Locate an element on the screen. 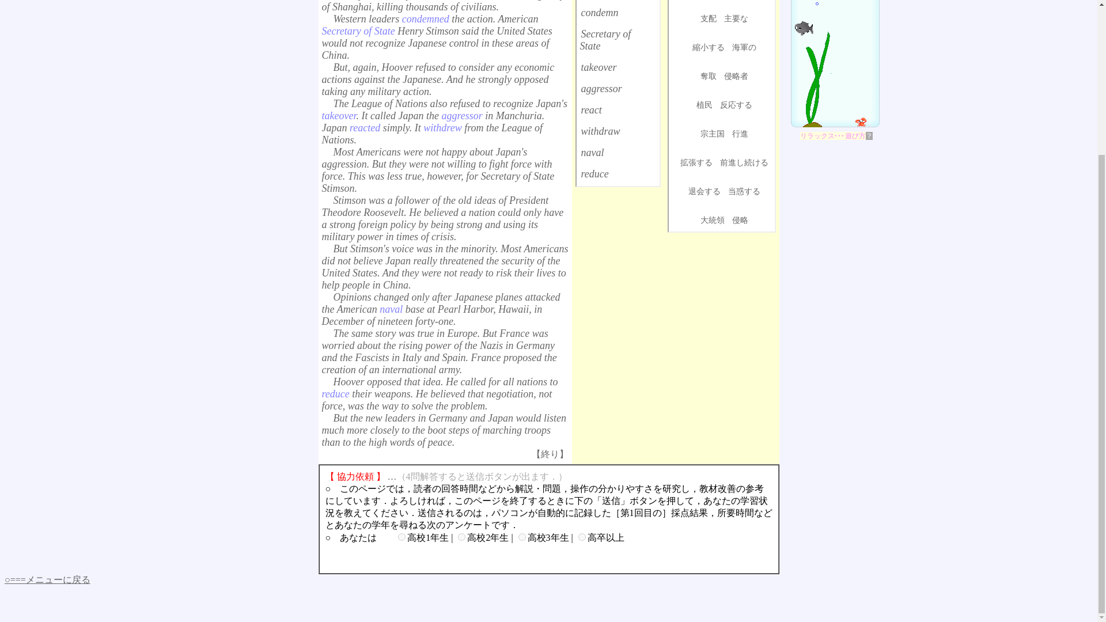 This screenshot has height=622, width=1106. k1 is located at coordinates (402, 537).